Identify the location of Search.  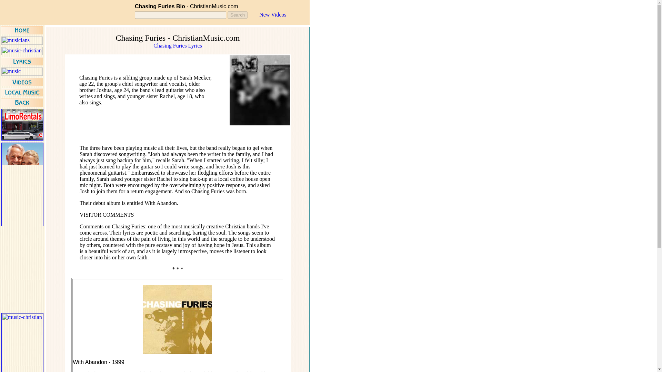
(238, 15).